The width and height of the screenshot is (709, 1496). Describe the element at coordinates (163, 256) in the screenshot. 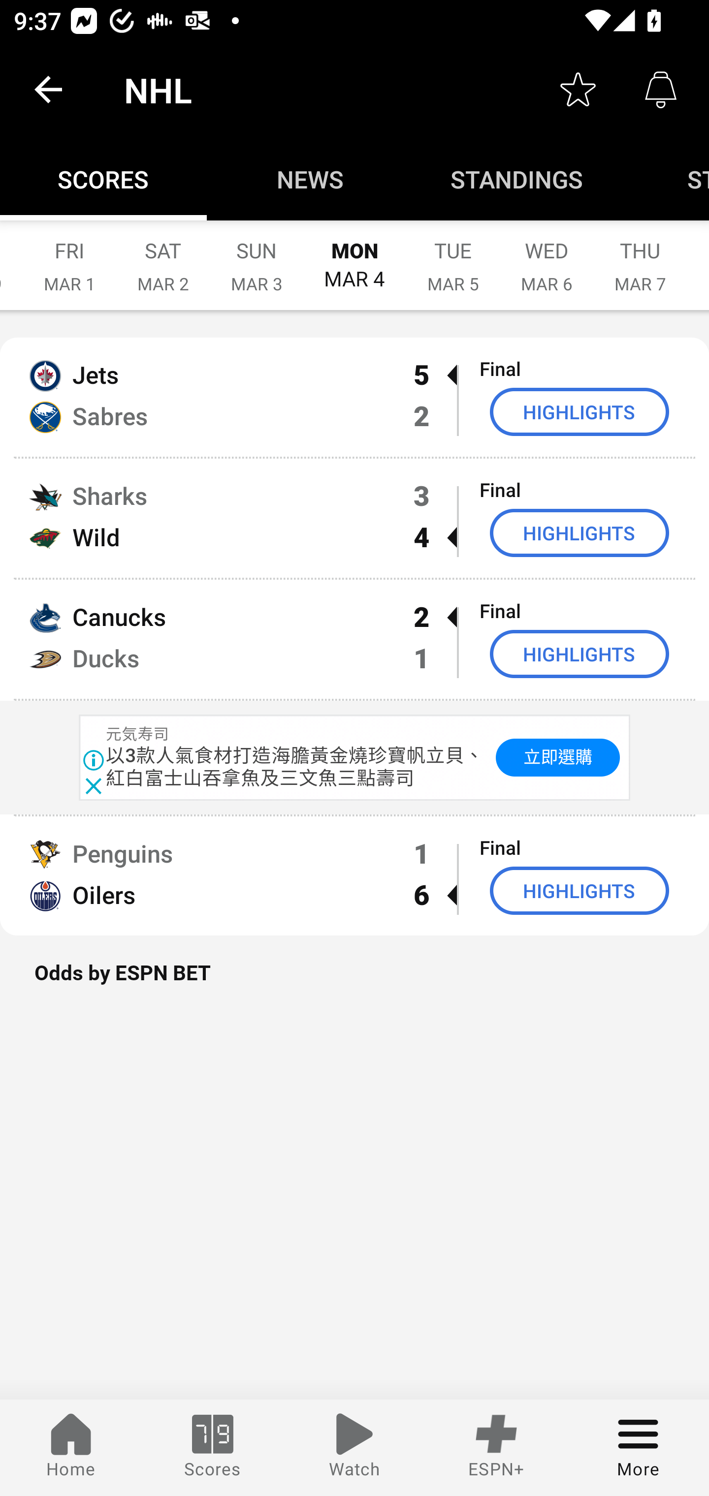

I see `SAT MAR 2` at that location.